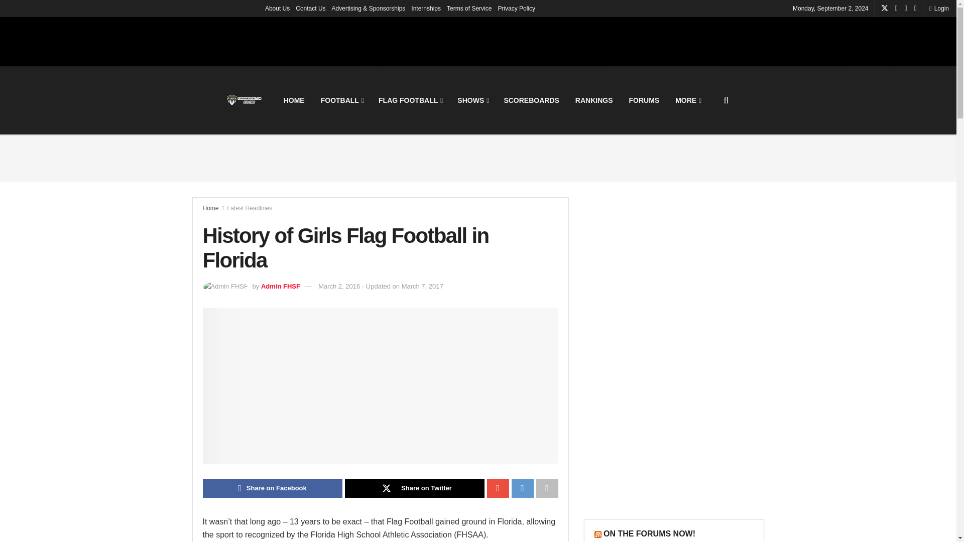 The height and width of the screenshot is (542, 964). What do you see at coordinates (410, 99) in the screenshot?
I see `FLAG FOOTBALL` at bounding box center [410, 99].